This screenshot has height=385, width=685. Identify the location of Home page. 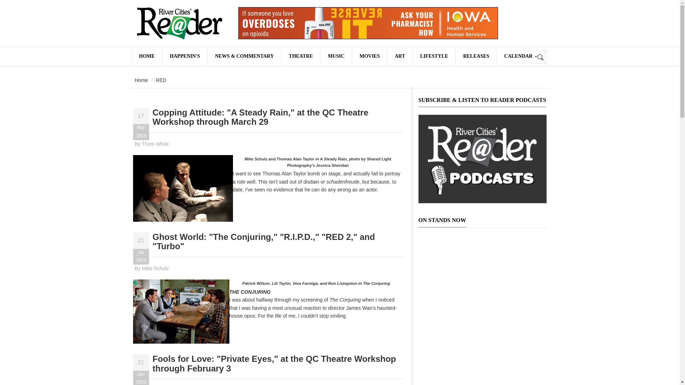
(146, 56).